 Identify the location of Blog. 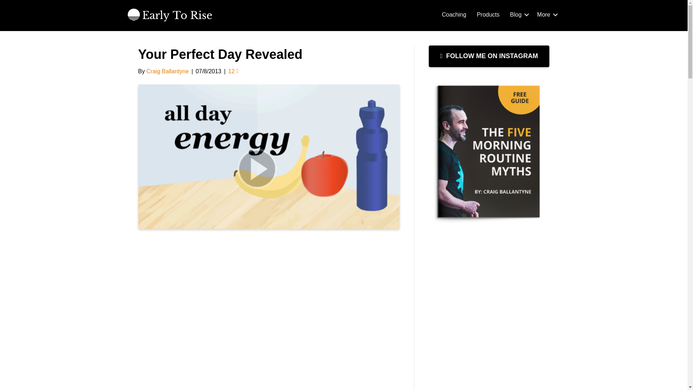
(518, 14).